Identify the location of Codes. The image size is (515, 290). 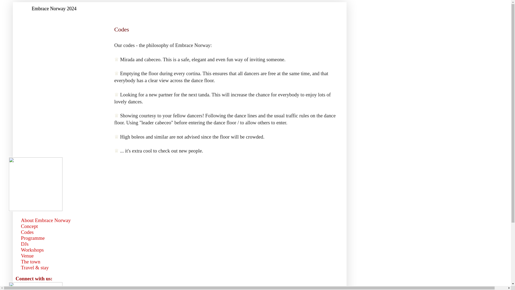
(27, 232).